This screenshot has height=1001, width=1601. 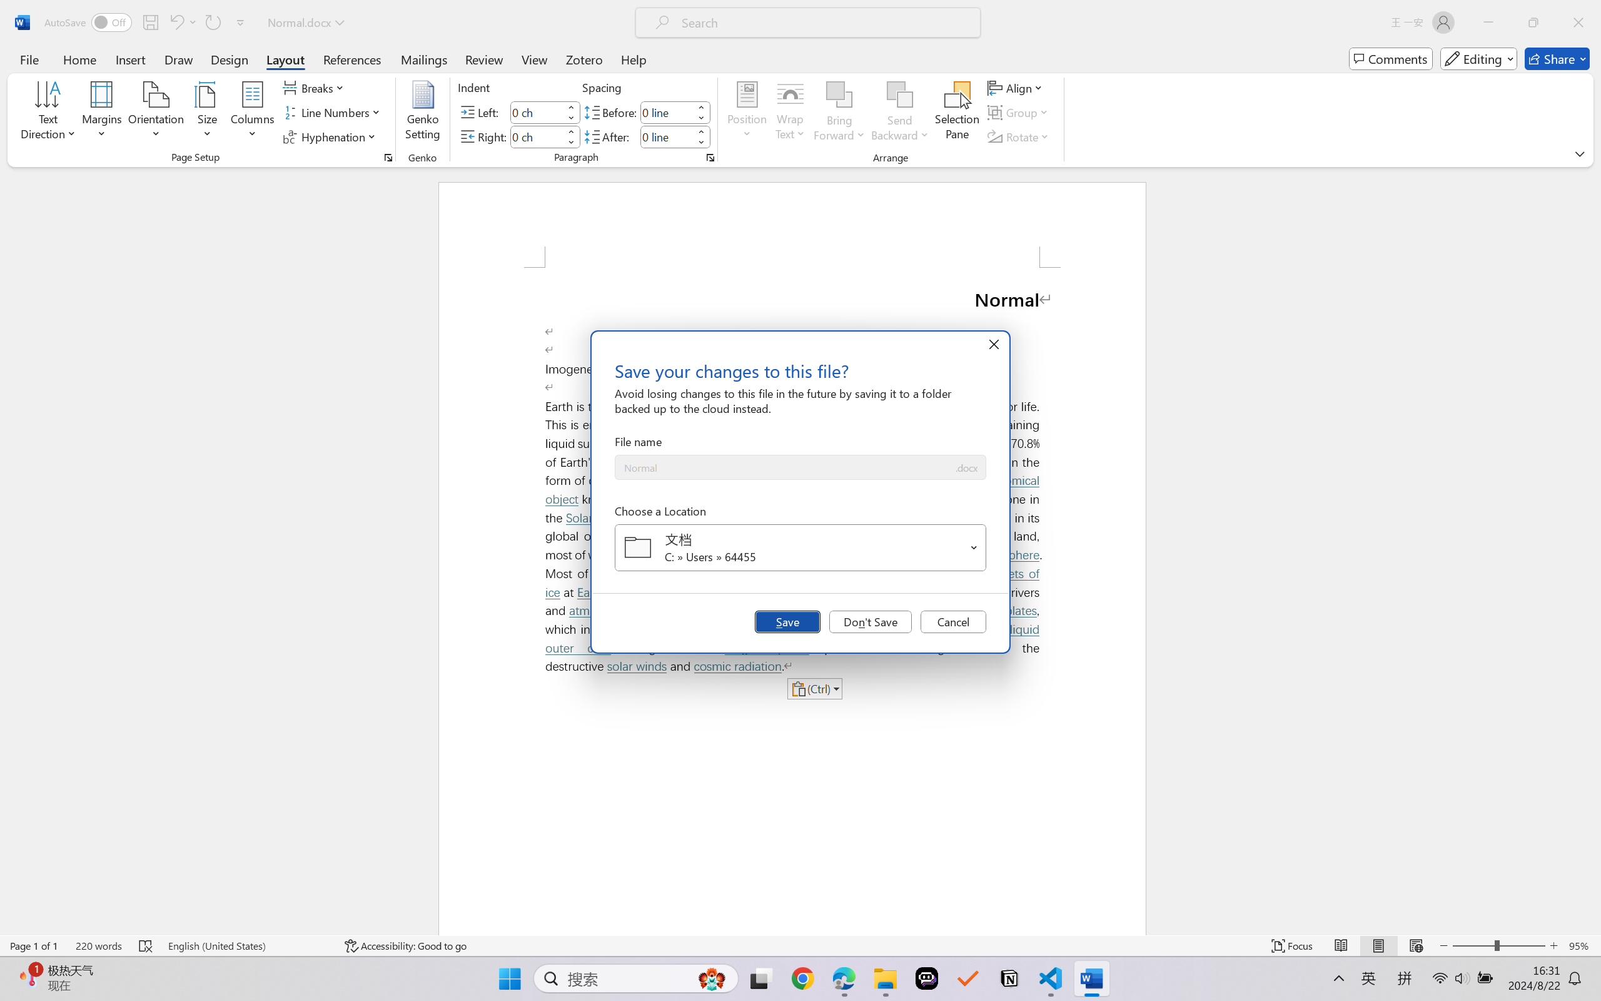 I want to click on File name, so click(x=784, y=468).